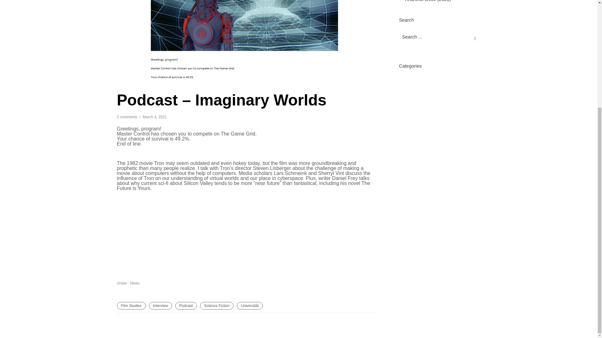 The height and width of the screenshot is (338, 602). What do you see at coordinates (127, 117) in the screenshot?
I see `0 comments` at bounding box center [127, 117].